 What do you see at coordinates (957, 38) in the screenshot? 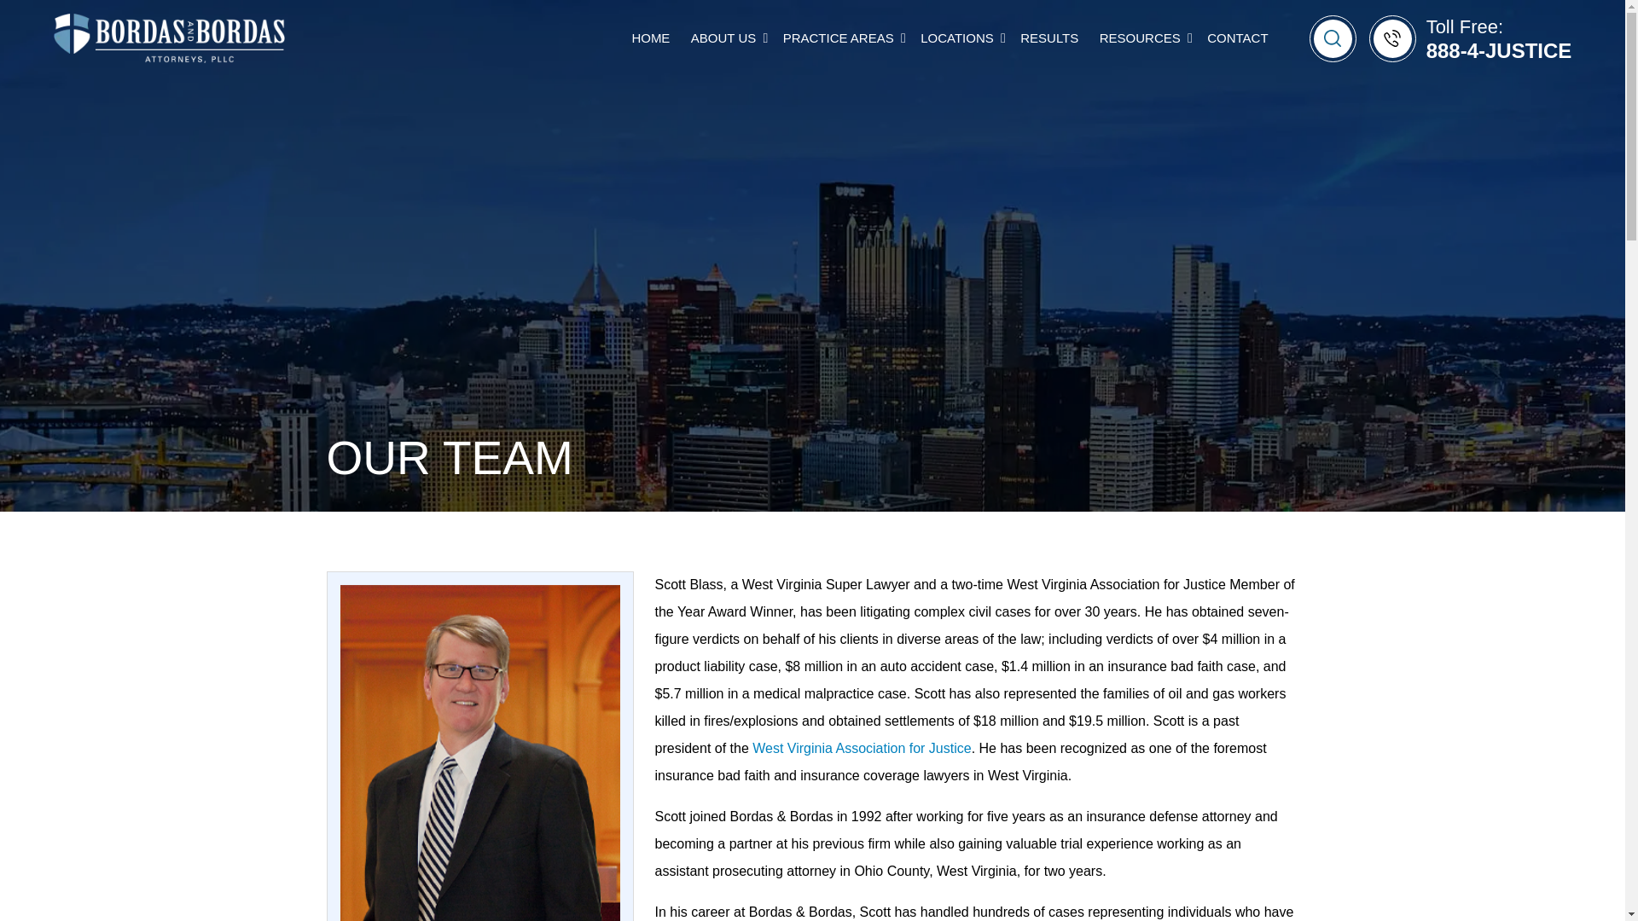
I see `LOCATIONS` at bounding box center [957, 38].